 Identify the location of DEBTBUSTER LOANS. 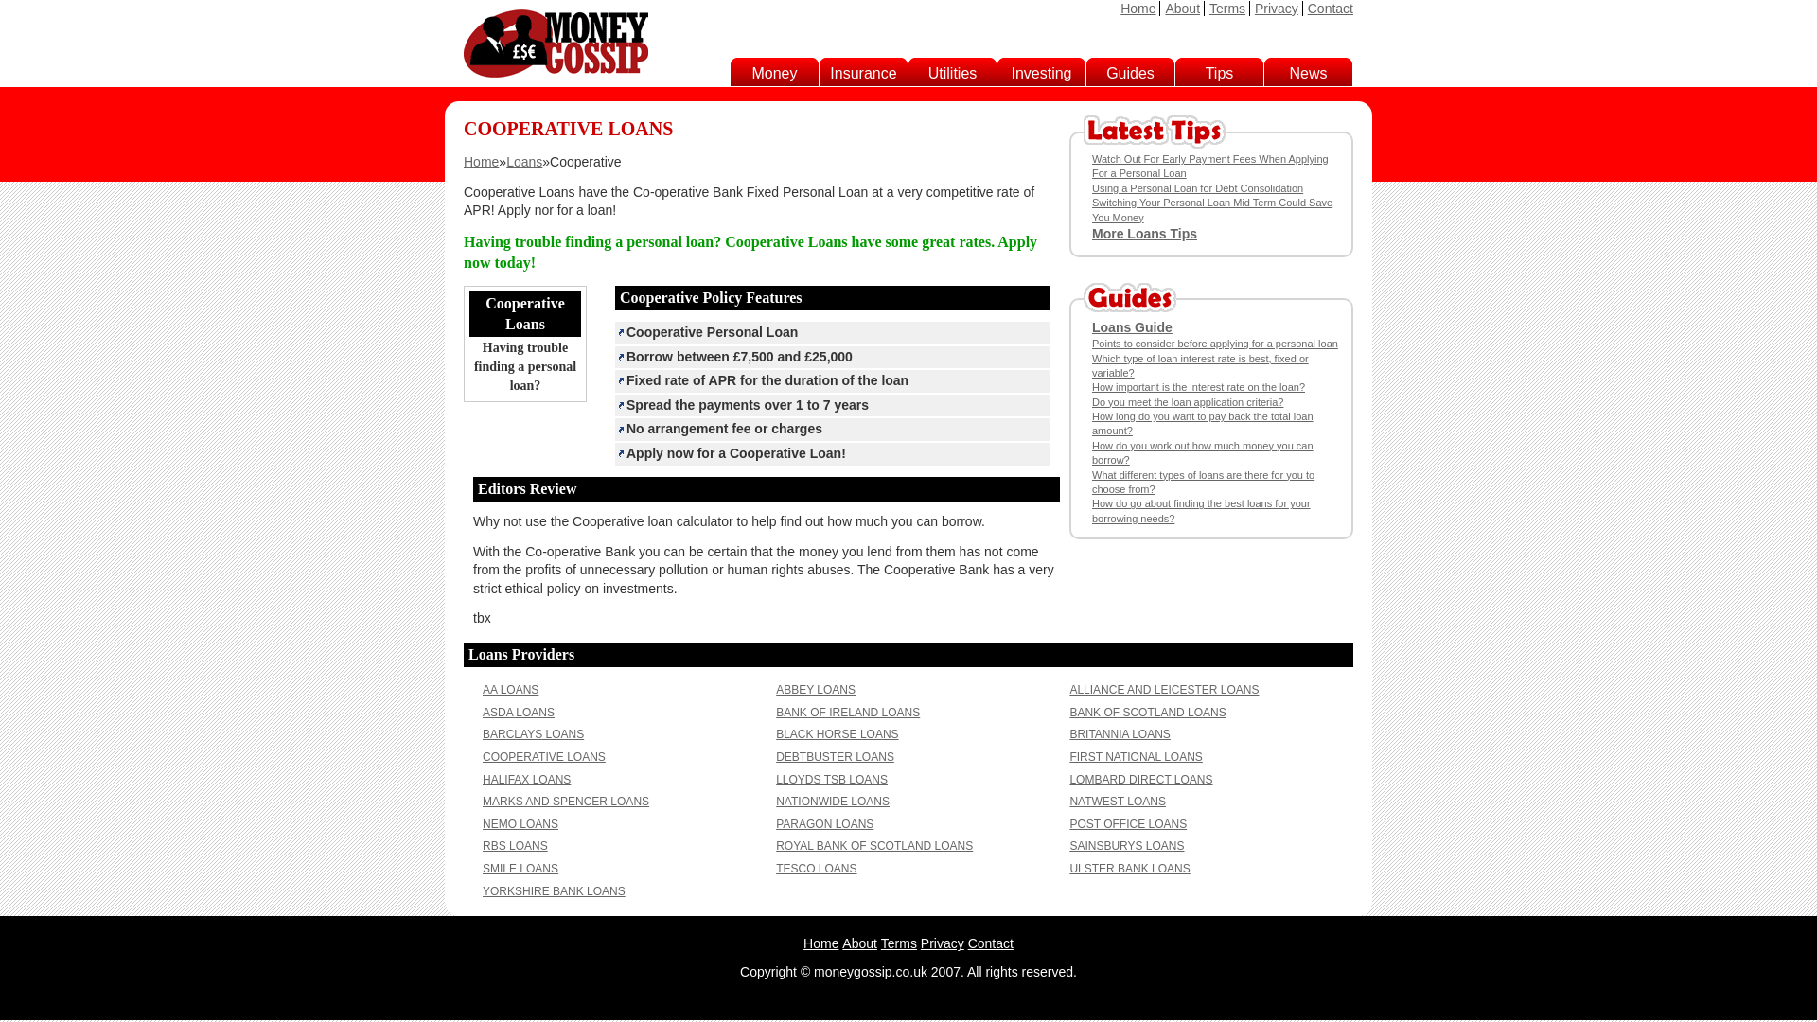
(835, 756).